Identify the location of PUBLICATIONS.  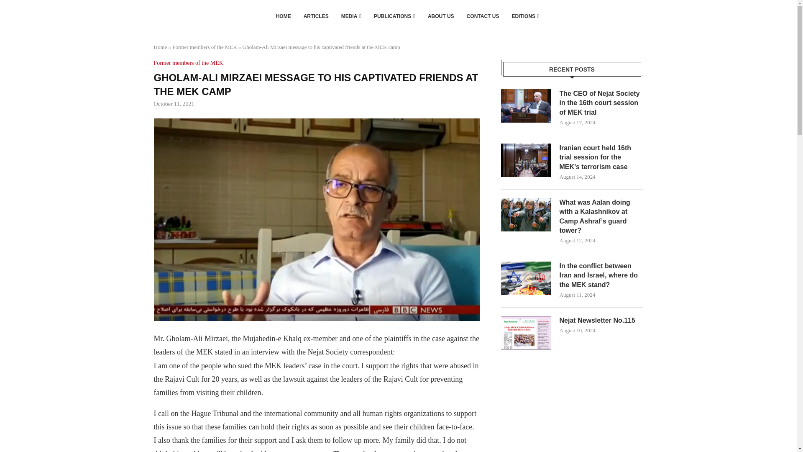
(394, 16).